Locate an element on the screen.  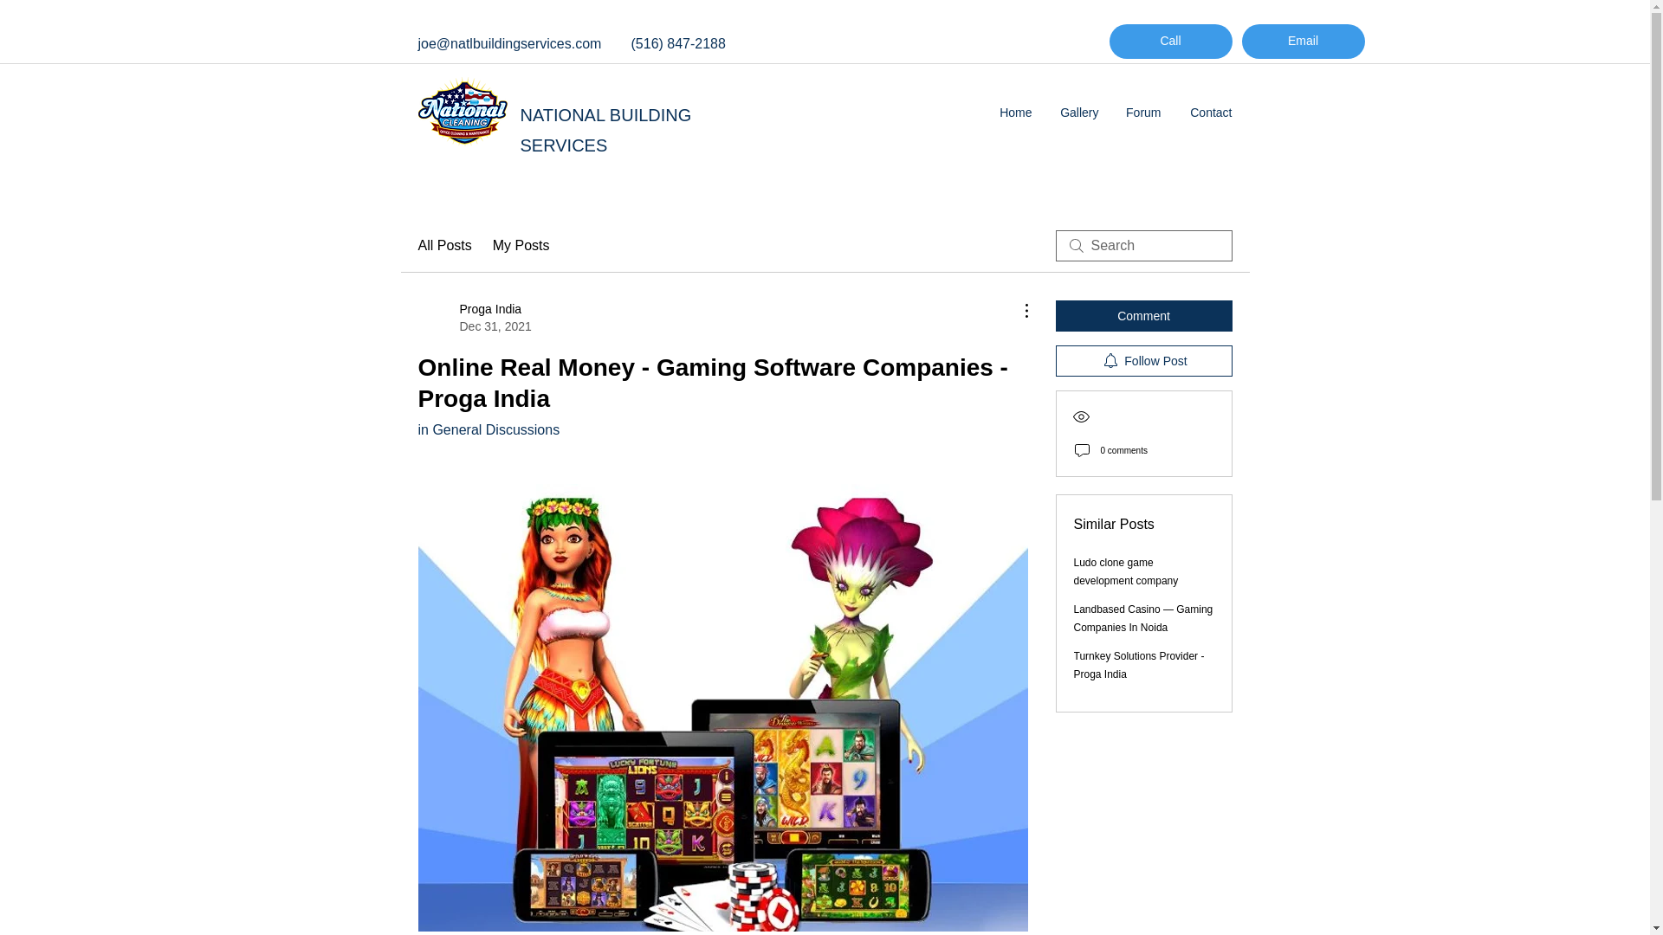
Forum is located at coordinates (1143, 113).